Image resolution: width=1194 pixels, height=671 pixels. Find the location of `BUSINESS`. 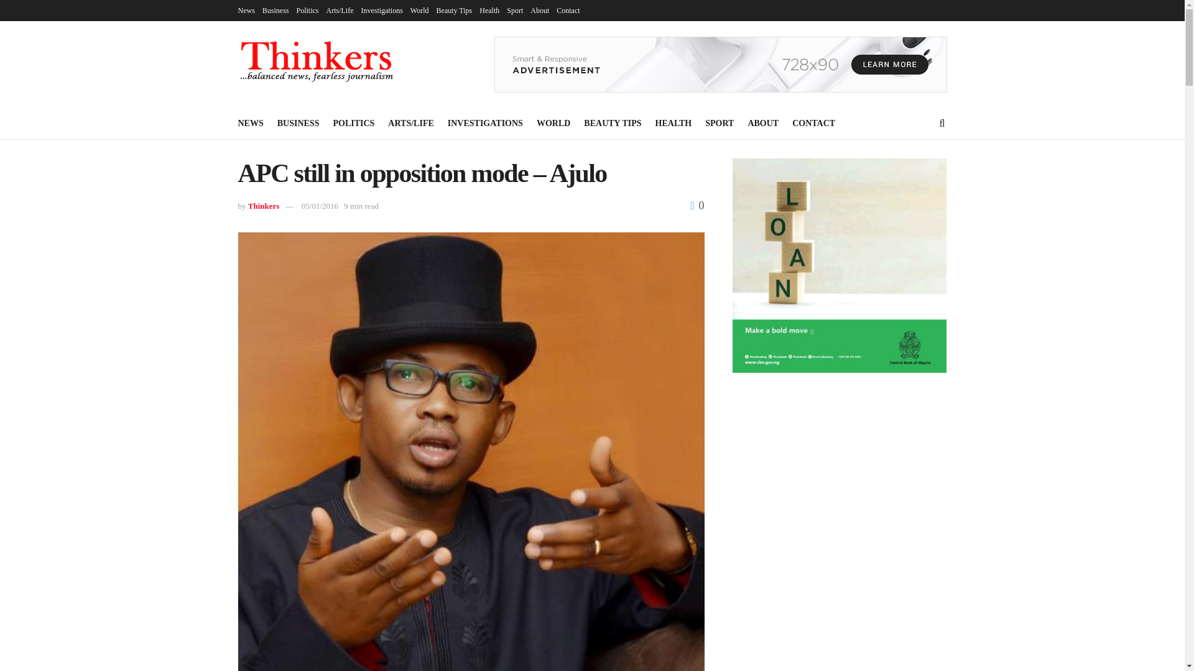

BUSINESS is located at coordinates (298, 123).